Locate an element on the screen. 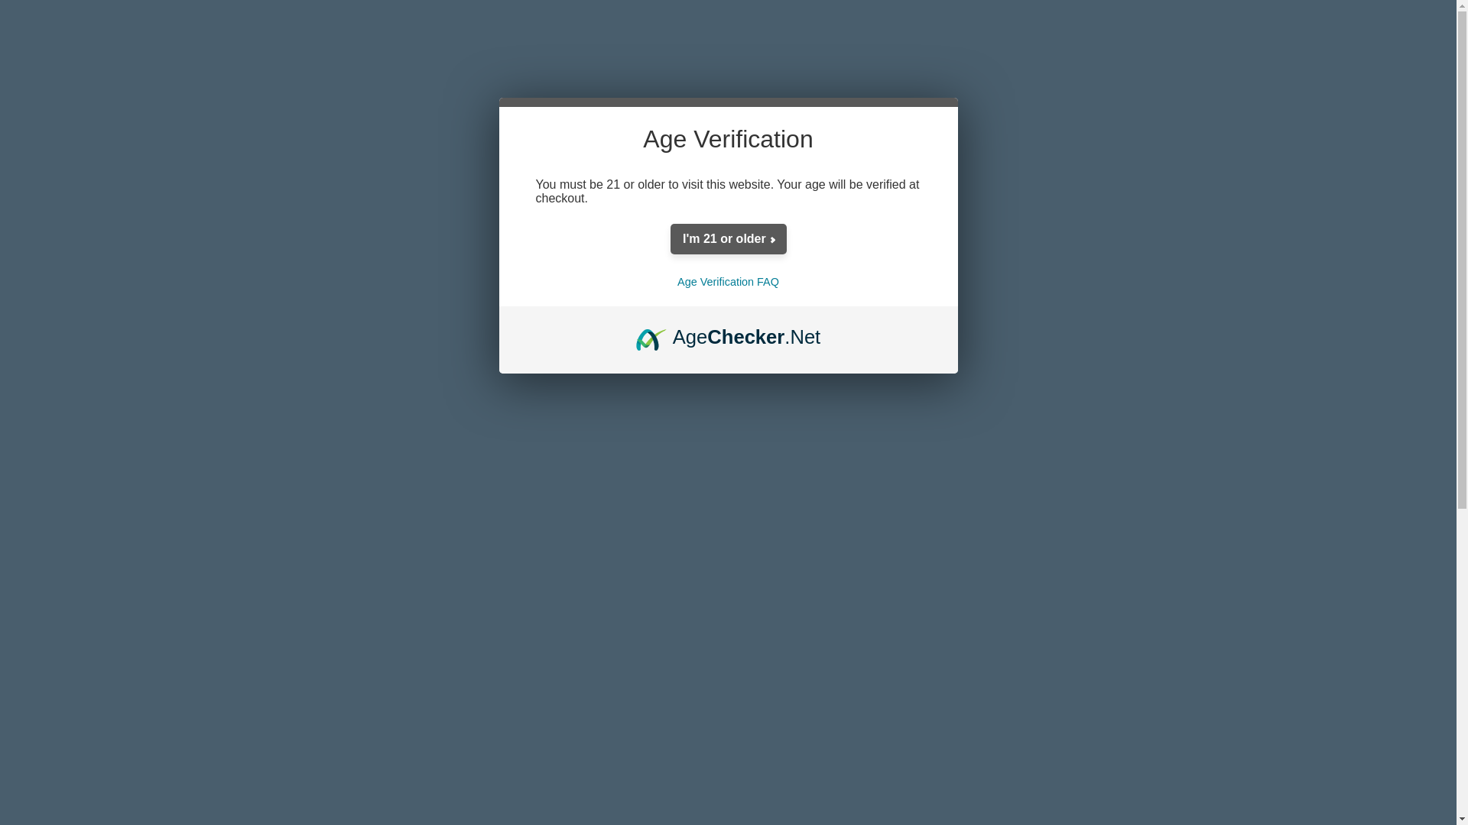 The width and height of the screenshot is (1468, 825). CIGARS is located at coordinates (312, 203).